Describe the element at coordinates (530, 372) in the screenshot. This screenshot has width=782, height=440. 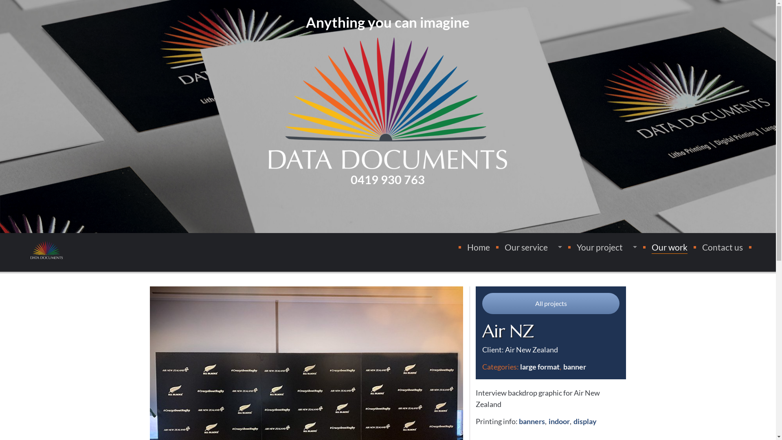
I see `Your questions` at that location.